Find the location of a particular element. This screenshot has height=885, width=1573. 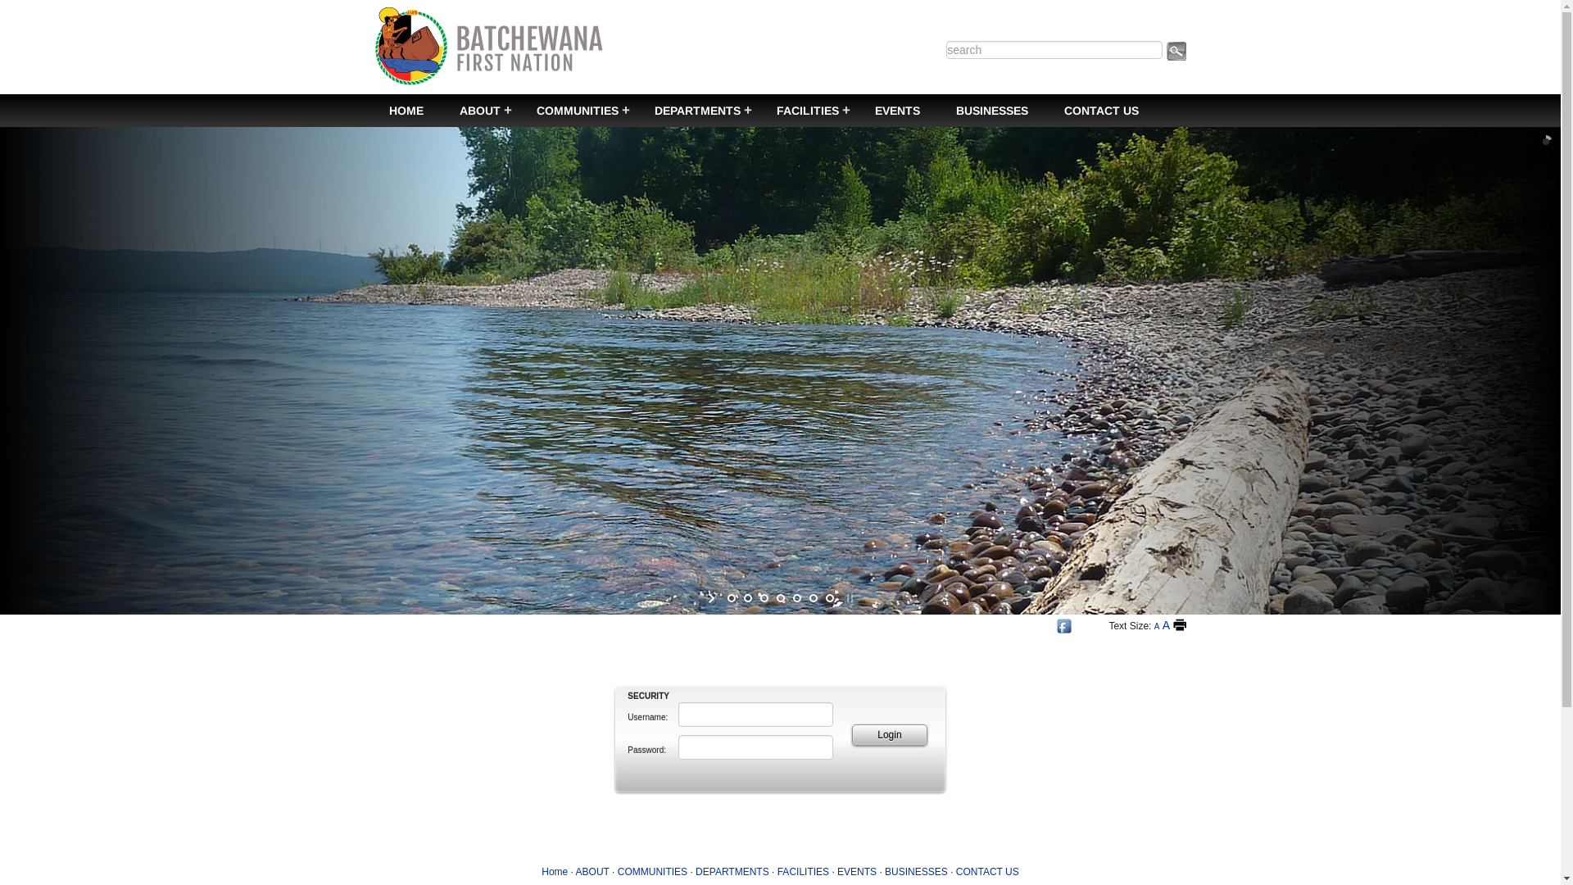

FACILITIES is located at coordinates (803, 872).